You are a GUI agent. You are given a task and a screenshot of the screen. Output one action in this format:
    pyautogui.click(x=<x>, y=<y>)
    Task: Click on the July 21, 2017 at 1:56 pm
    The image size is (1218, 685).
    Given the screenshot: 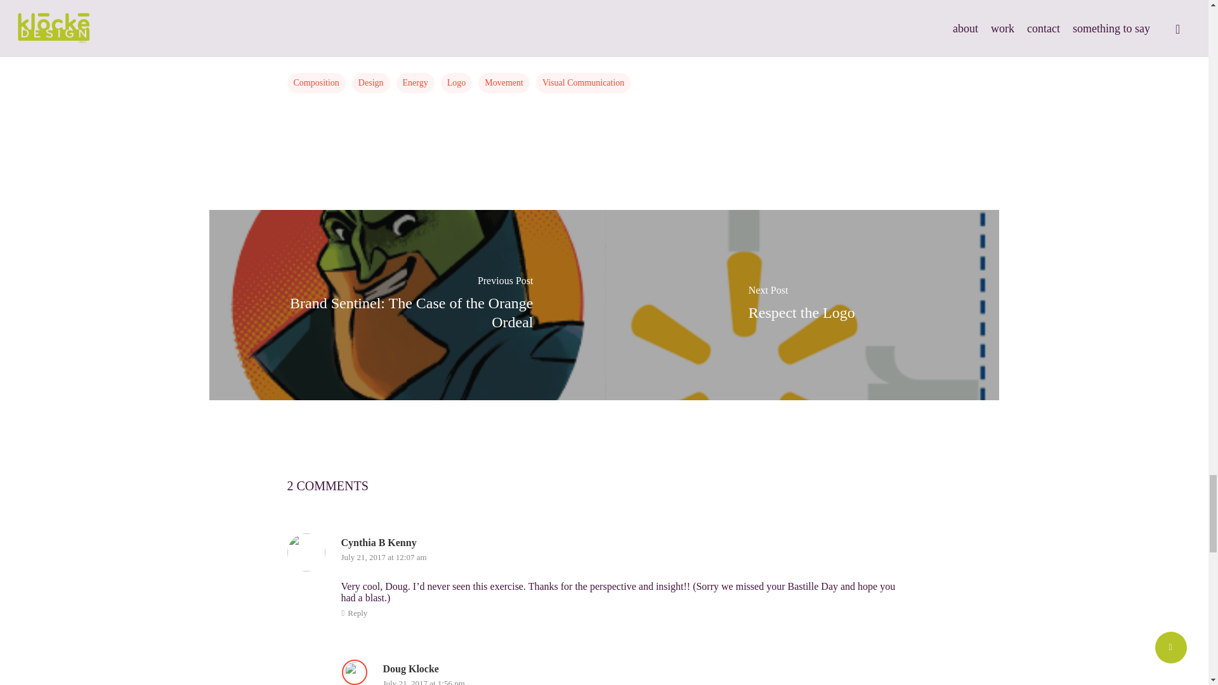 What is the action you would take?
    pyautogui.click(x=424, y=682)
    